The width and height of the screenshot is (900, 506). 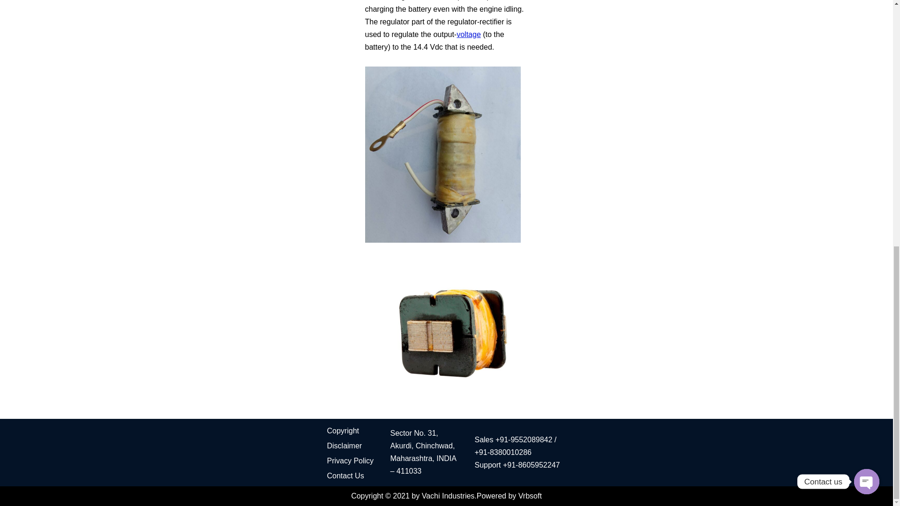 I want to click on Copyright, so click(x=343, y=431).